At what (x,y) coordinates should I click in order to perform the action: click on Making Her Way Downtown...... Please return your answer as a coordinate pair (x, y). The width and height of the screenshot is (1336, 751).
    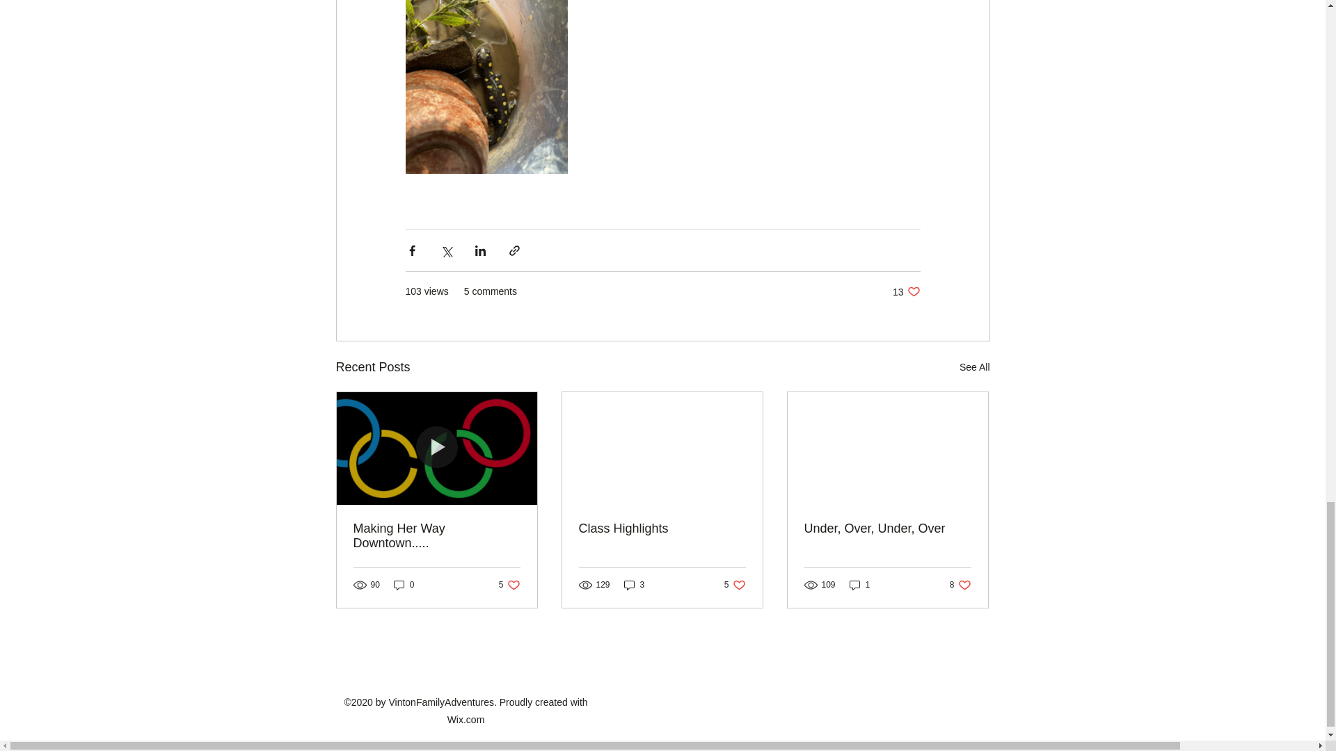
    Looking at the image, I should click on (635, 585).